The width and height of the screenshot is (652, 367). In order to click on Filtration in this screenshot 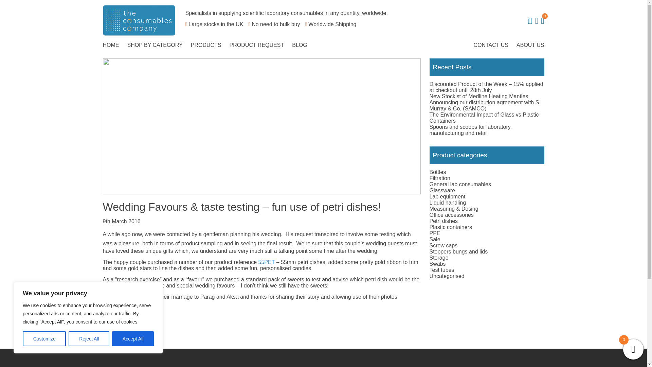, I will do `click(439, 178)`.